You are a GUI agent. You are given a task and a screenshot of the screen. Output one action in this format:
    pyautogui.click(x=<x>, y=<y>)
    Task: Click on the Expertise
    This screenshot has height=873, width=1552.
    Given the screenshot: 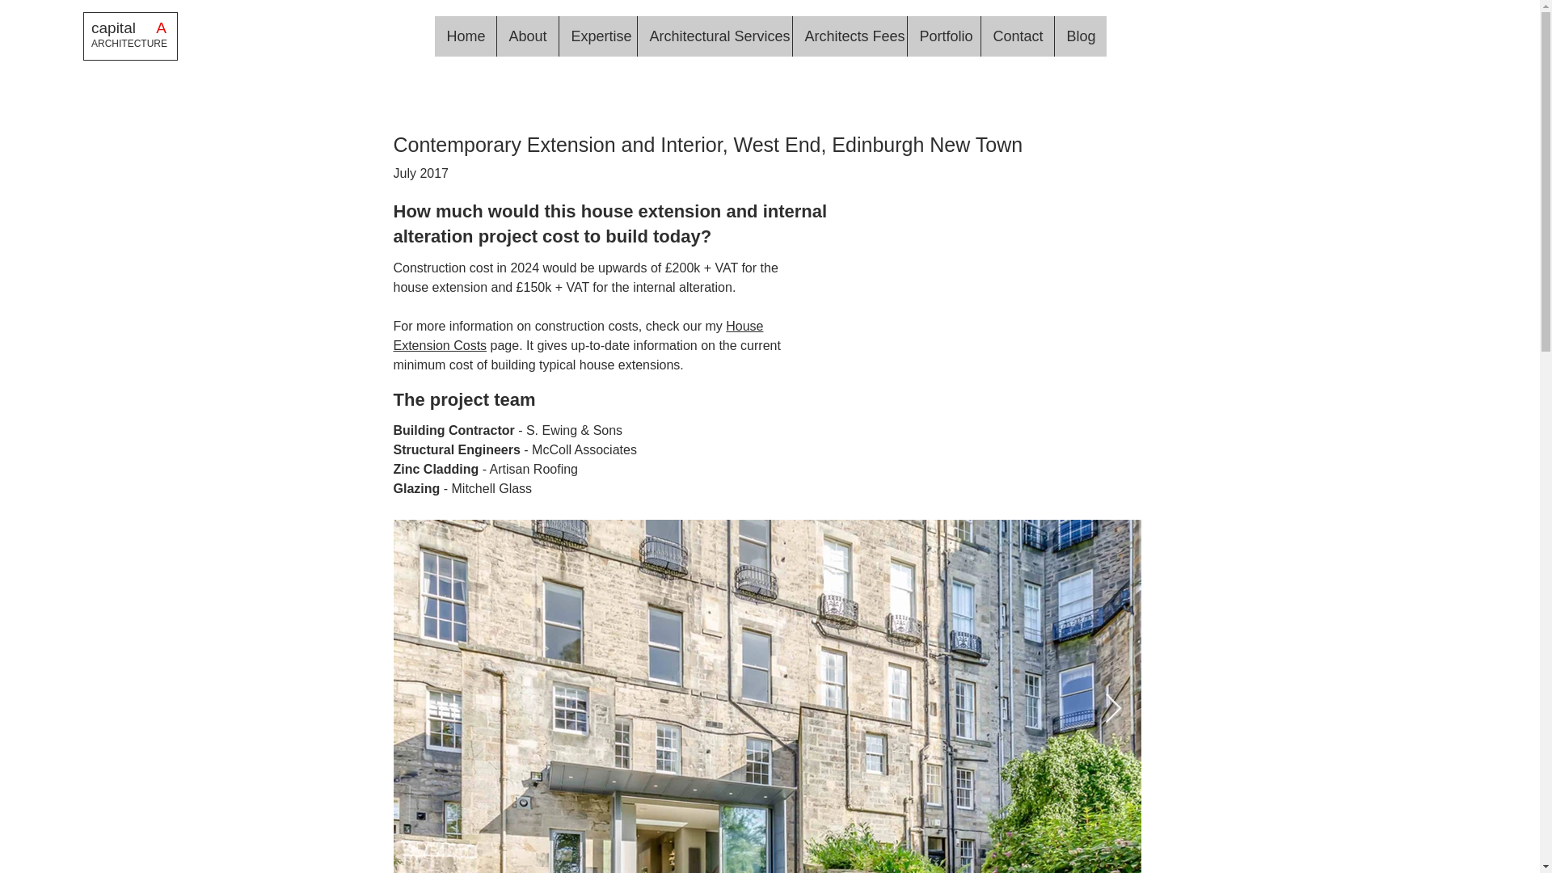 What is the action you would take?
    pyautogui.click(x=597, y=36)
    